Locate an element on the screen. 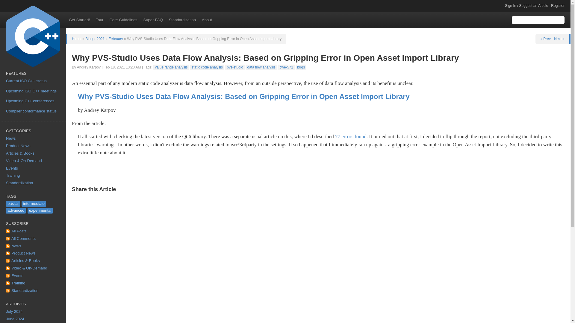  Product News is located at coordinates (33, 253).